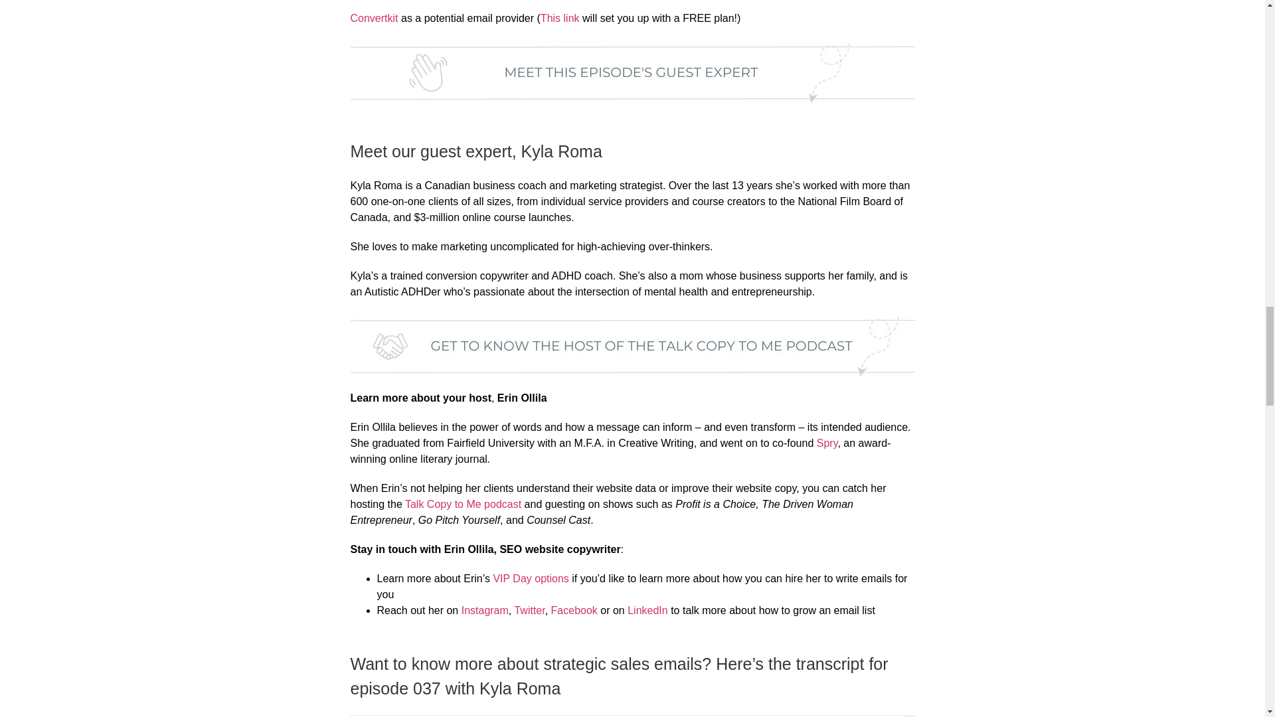  I want to click on This link, so click(560, 18).